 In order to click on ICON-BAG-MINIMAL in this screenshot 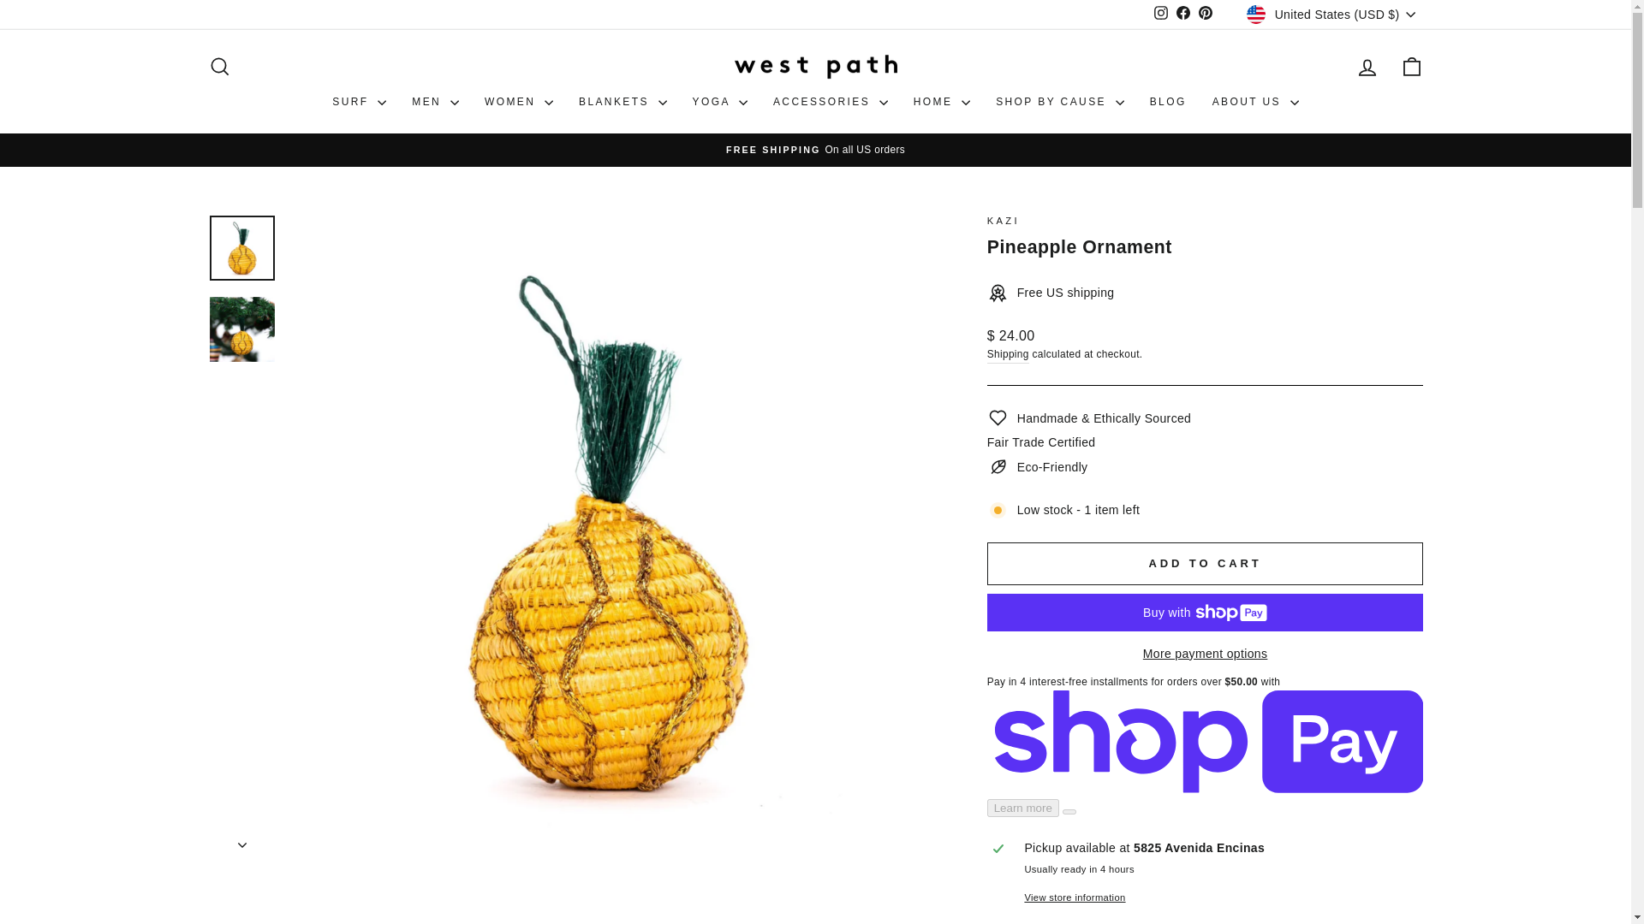, I will do `click(1411, 66)`.